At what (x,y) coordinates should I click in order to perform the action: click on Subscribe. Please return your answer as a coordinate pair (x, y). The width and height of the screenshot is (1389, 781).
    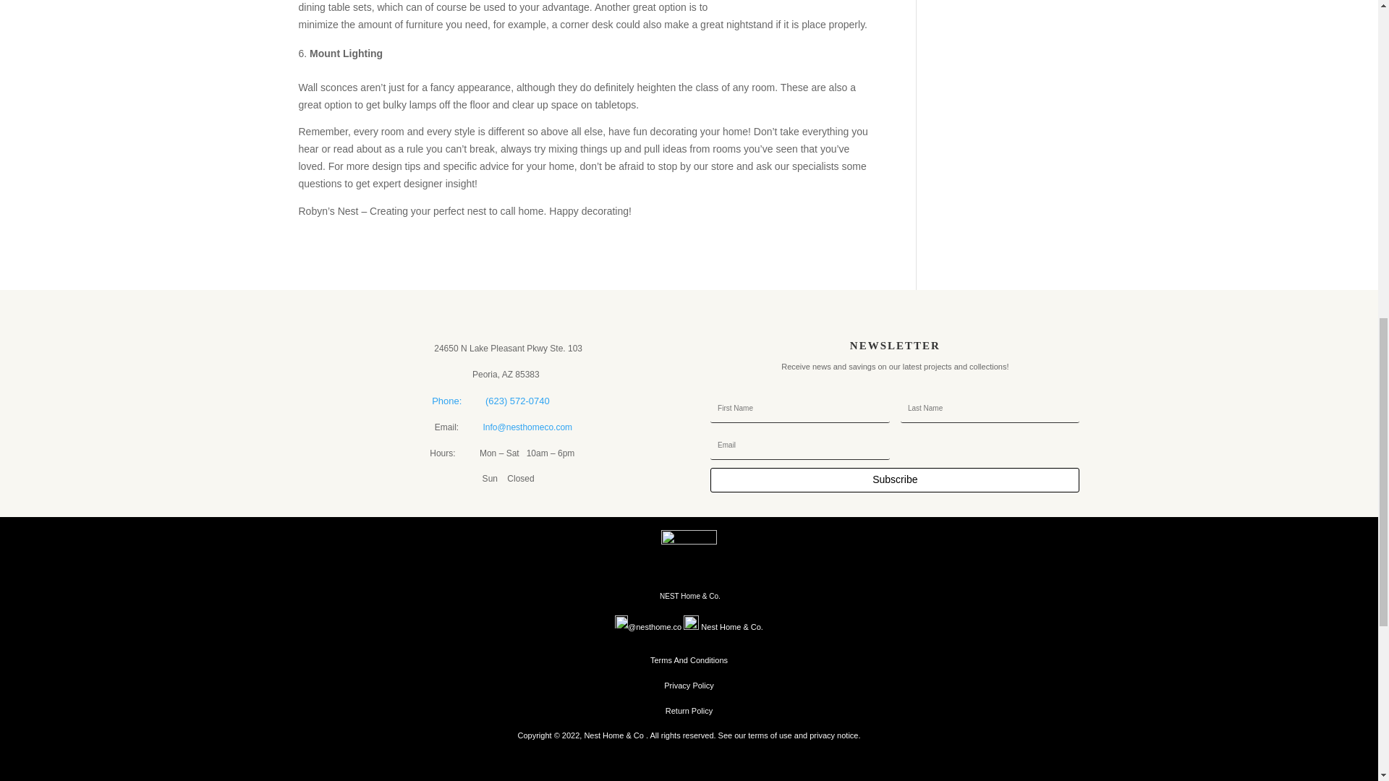
    Looking at the image, I should click on (894, 480).